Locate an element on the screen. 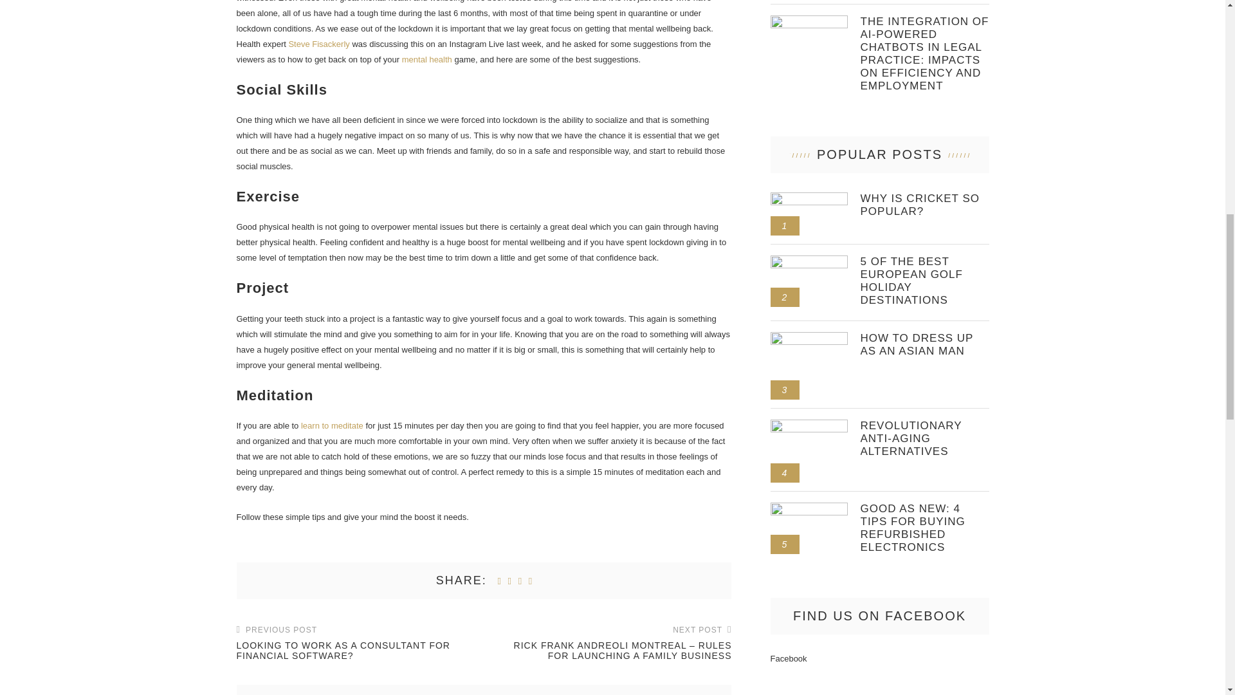 This screenshot has width=1235, height=695. How to dress up as an Asian man is located at coordinates (809, 337).